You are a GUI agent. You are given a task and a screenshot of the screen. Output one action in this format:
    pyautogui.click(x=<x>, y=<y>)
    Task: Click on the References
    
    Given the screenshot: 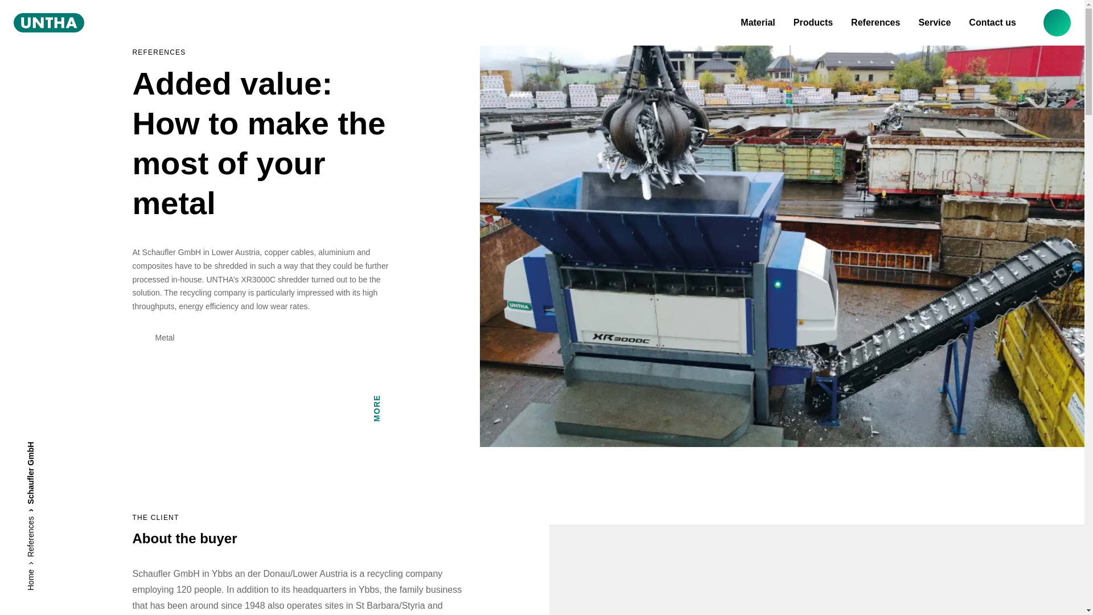 What is the action you would take?
    pyautogui.click(x=876, y=23)
    